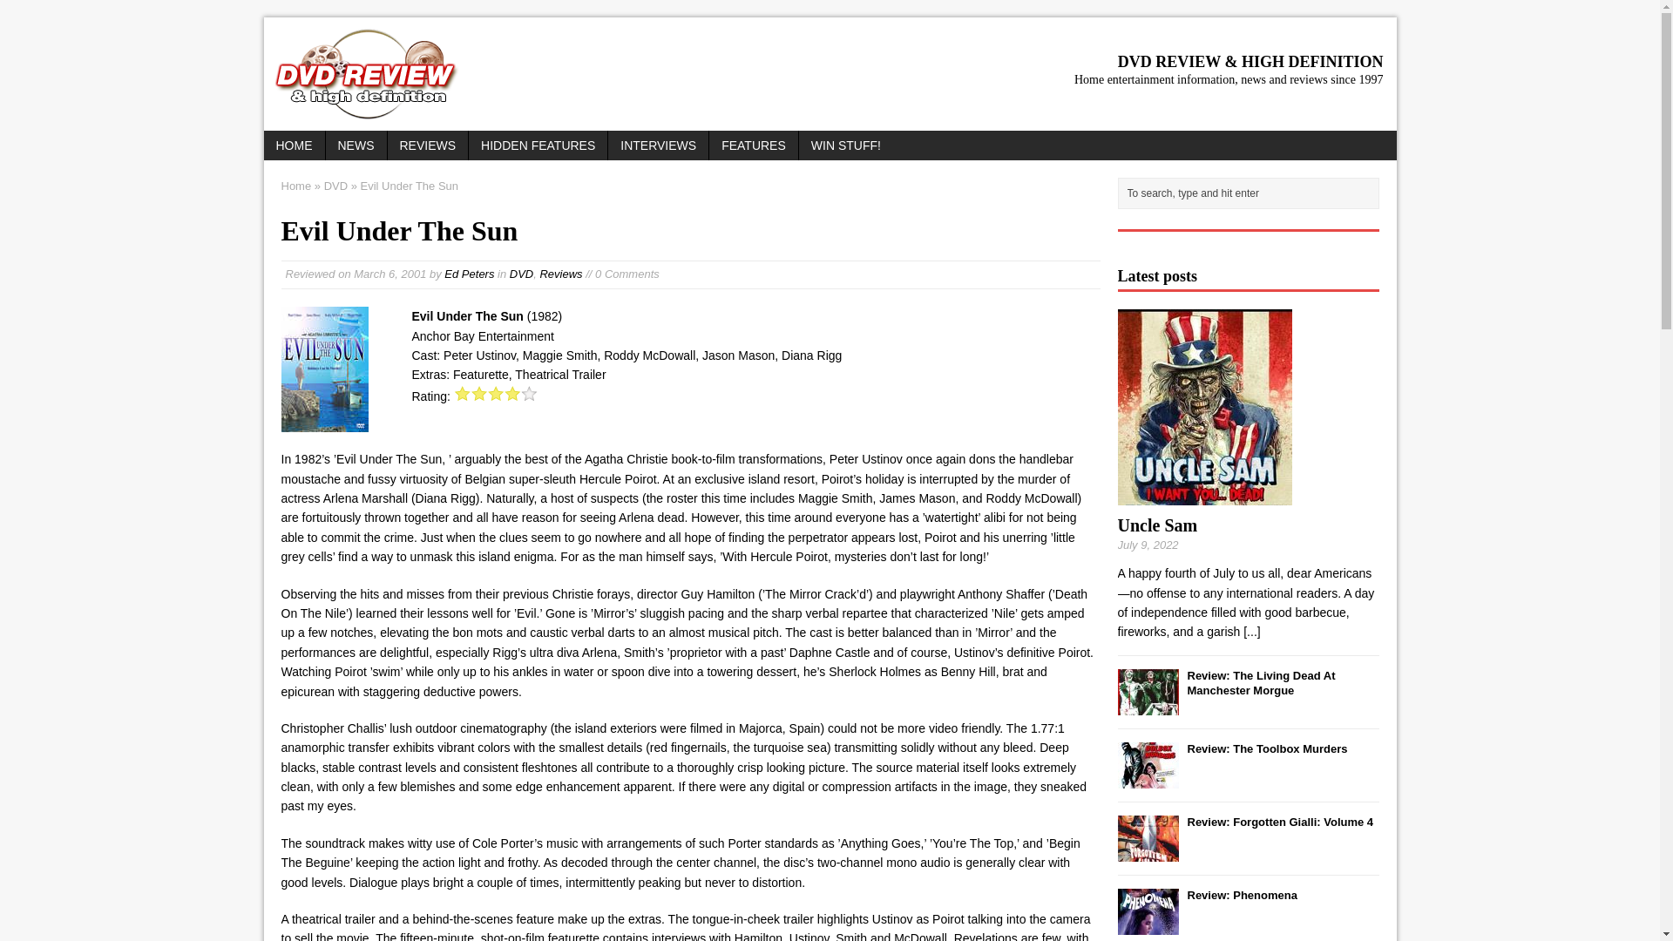  I want to click on 0, so click(496, 392).